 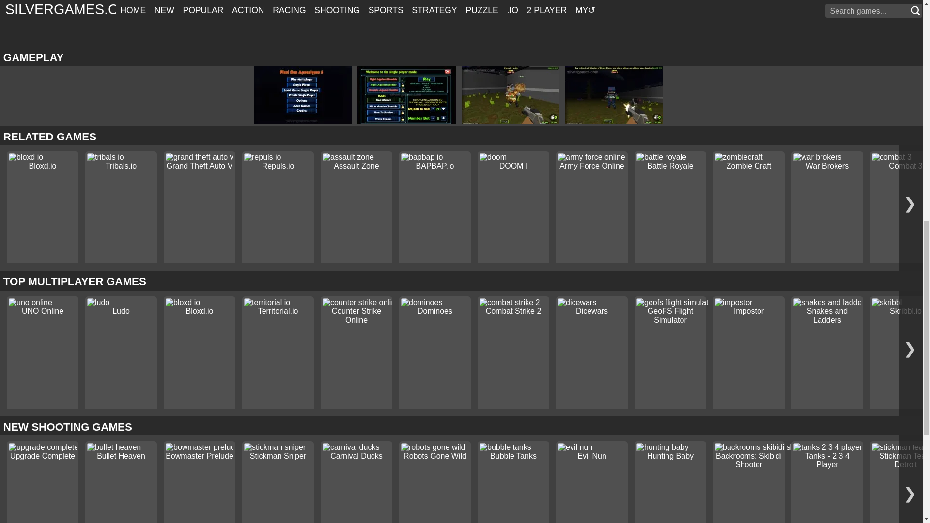 I want to click on Pixel Gun 3D: Menu, so click(x=305, y=122).